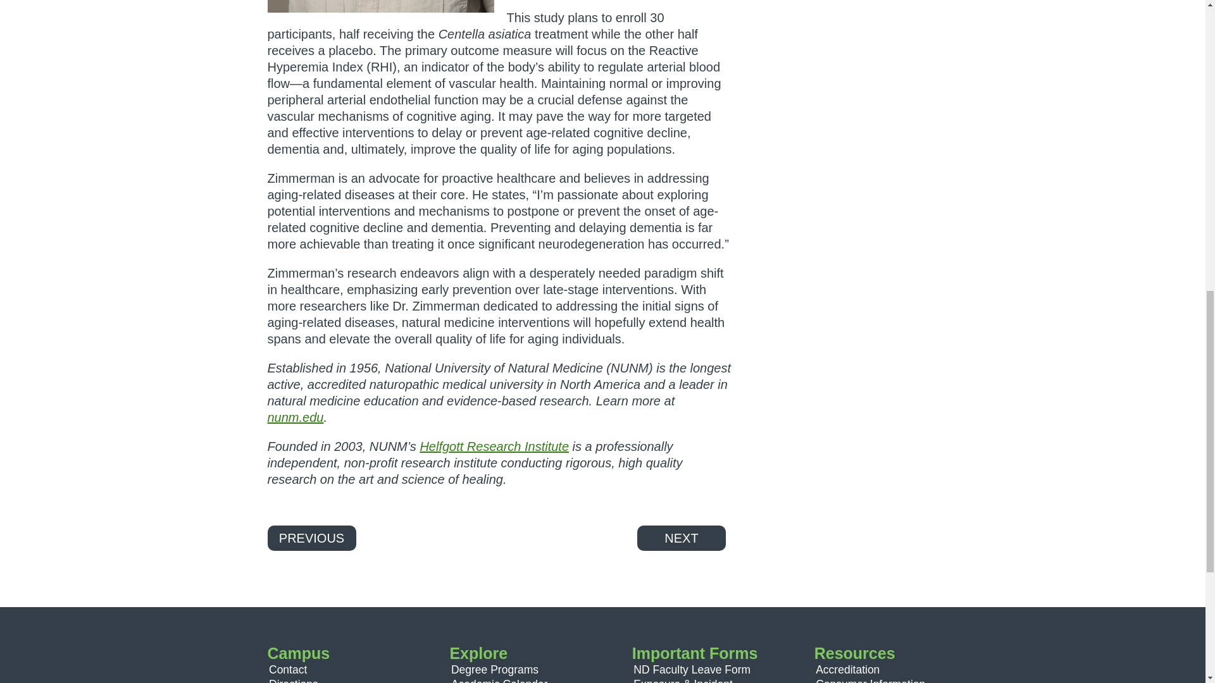 Image resolution: width=1215 pixels, height=683 pixels. What do you see at coordinates (287, 669) in the screenshot?
I see `Contact` at bounding box center [287, 669].